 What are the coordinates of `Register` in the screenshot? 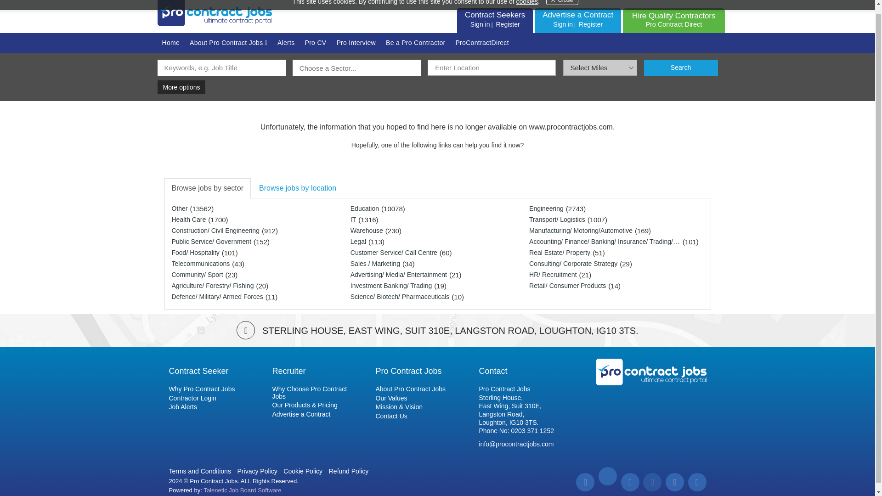 It's located at (651, 372).